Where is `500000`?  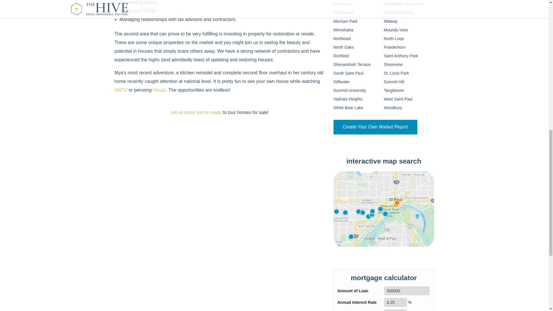 500000 is located at coordinates (407, 291).